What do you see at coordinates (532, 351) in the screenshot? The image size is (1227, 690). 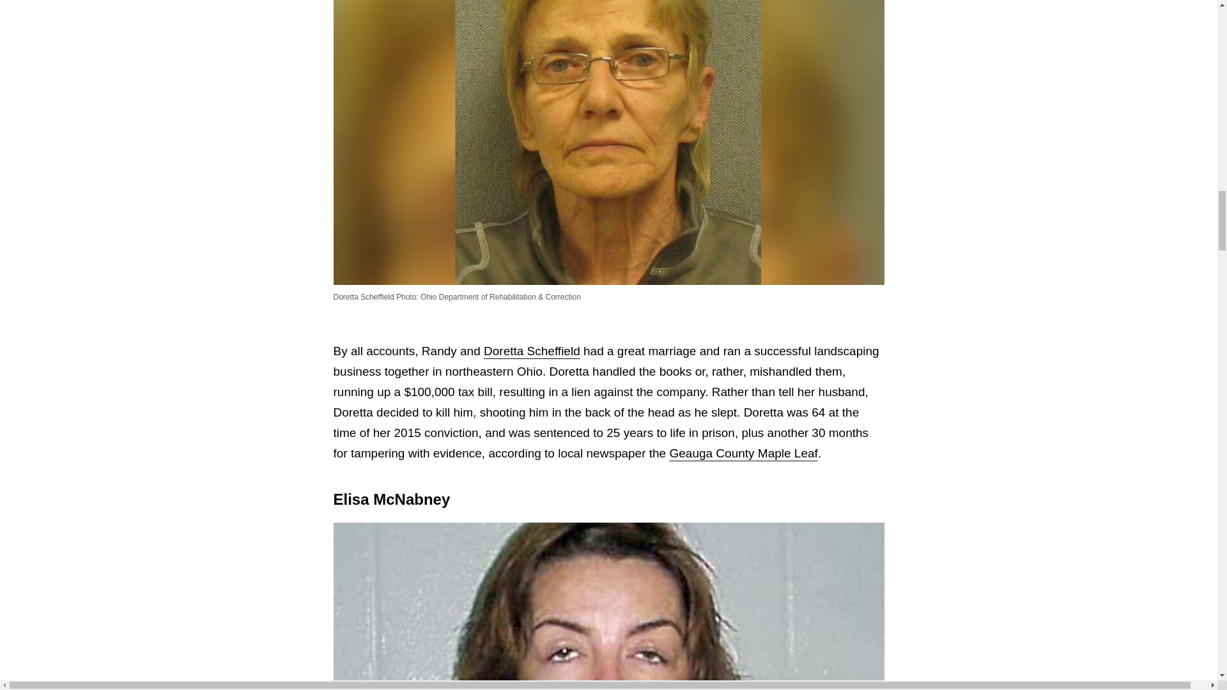 I see `Doretta Scheffield` at bounding box center [532, 351].